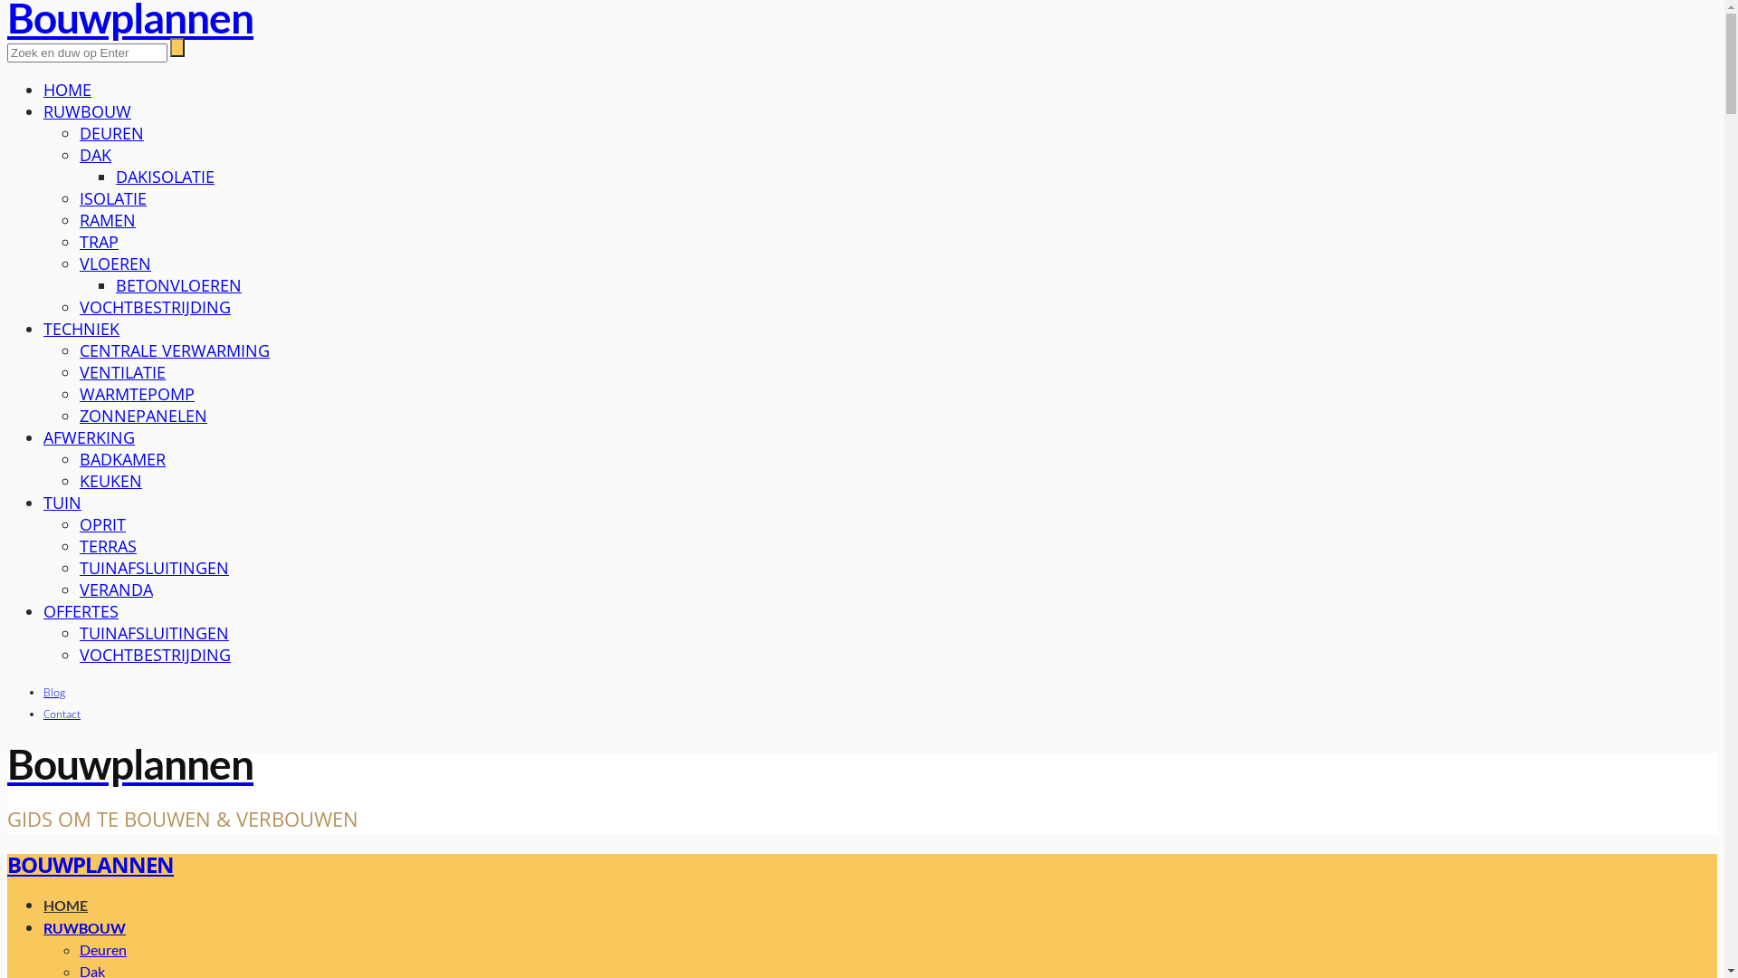 This screenshot has width=1738, height=978. What do you see at coordinates (143, 415) in the screenshot?
I see `ZONNEPANELEN` at bounding box center [143, 415].